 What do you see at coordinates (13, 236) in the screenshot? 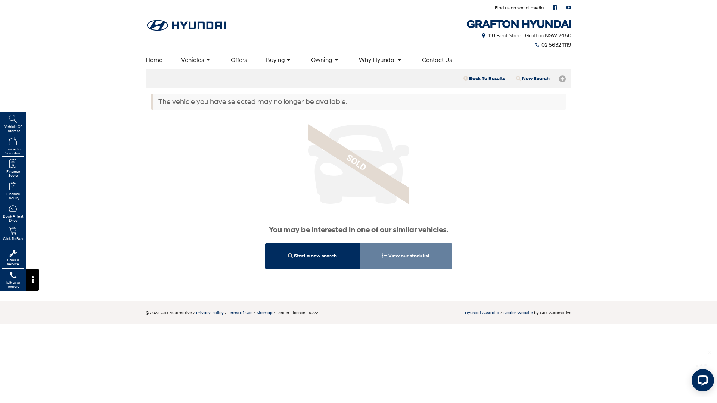
I see `Click To Buy` at bounding box center [13, 236].